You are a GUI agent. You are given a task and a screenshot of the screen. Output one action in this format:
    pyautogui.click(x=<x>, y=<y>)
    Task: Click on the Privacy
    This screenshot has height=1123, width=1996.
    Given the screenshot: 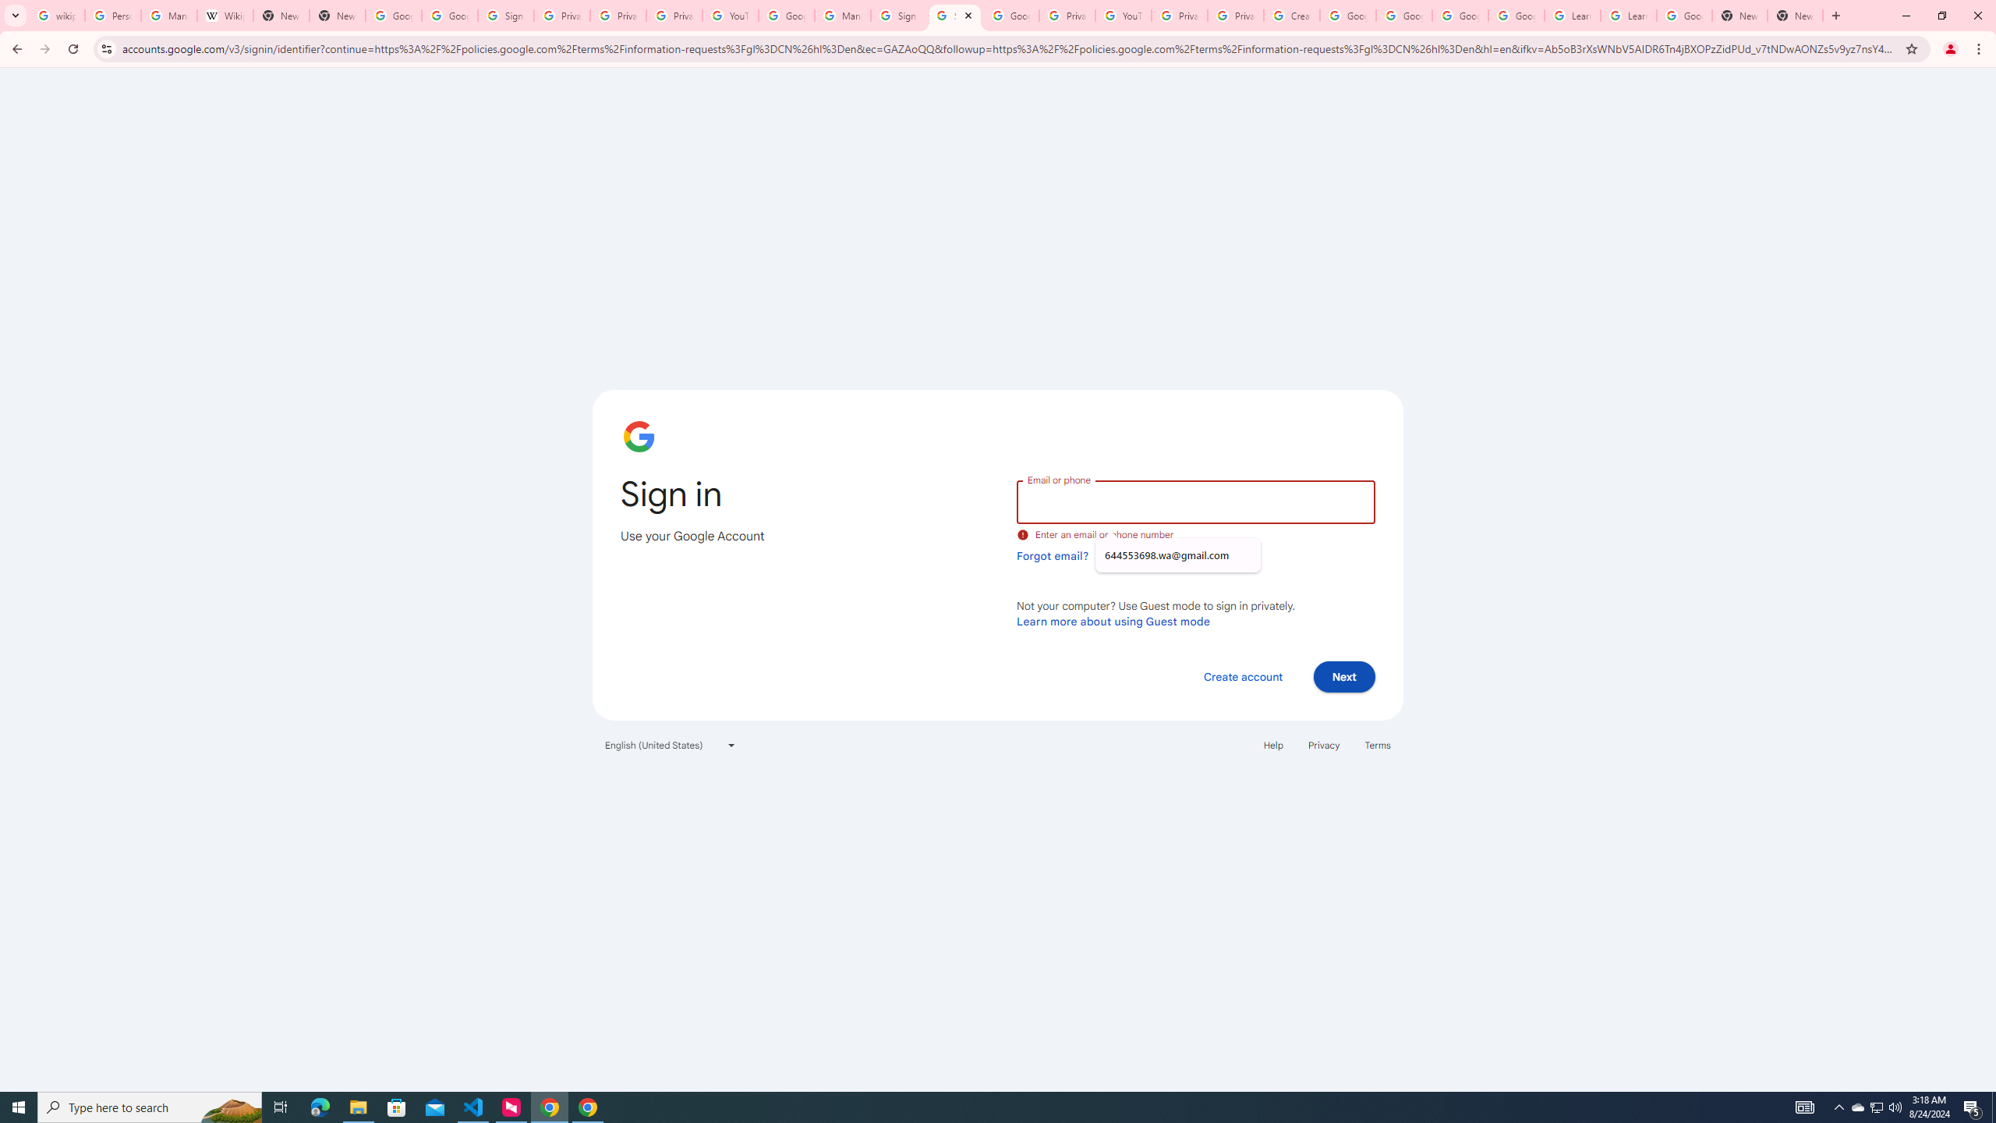 What is the action you would take?
    pyautogui.click(x=1323, y=745)
    